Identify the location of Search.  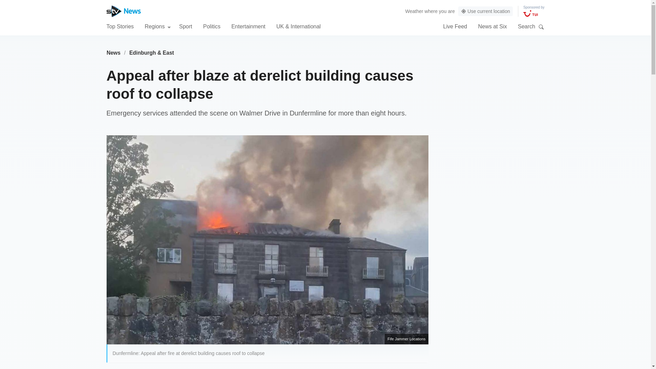
(541, 27).